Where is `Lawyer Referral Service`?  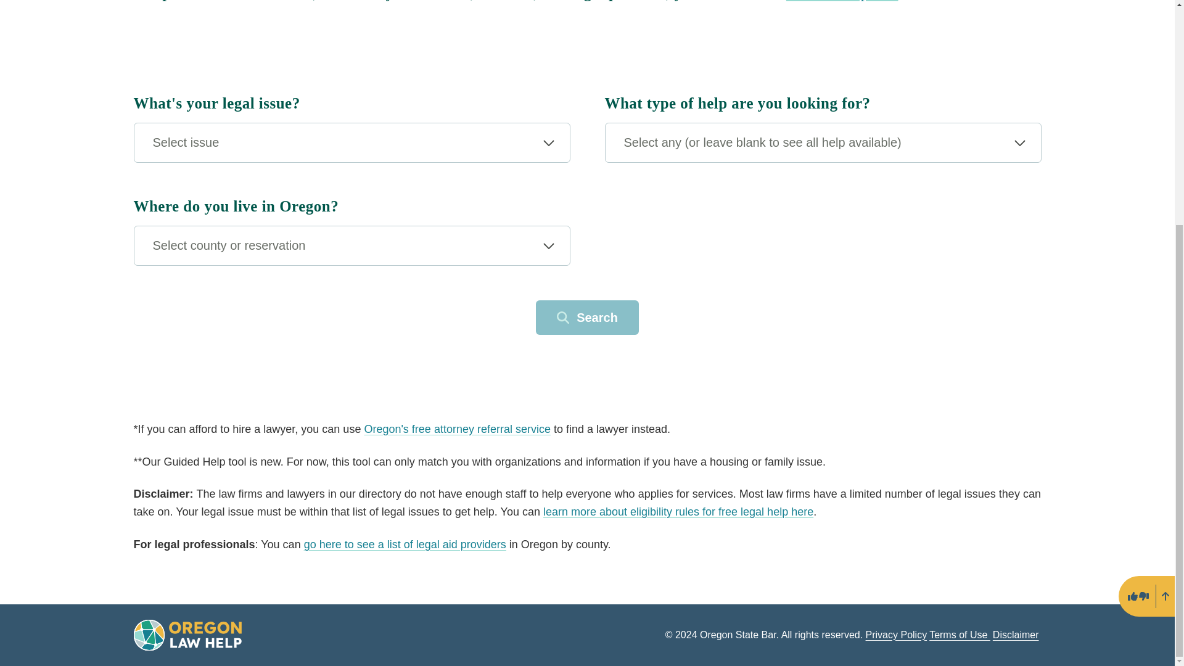 Lawyer Referral Service is located at coordinates (456, 429).